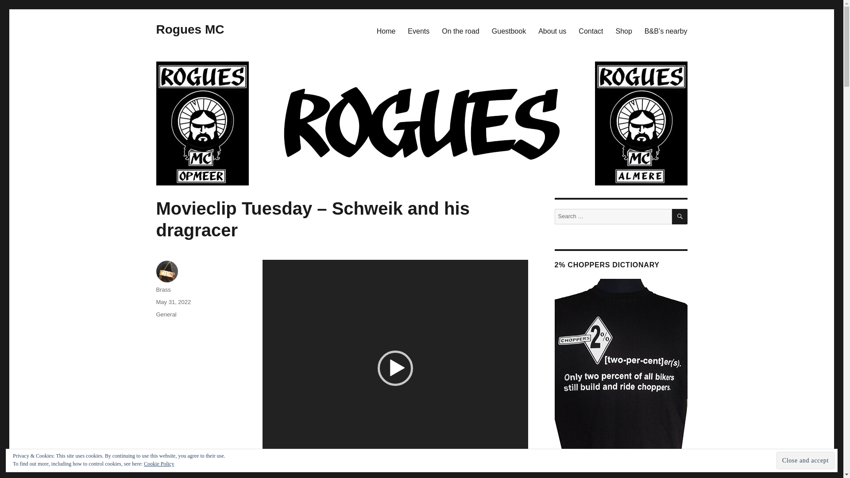 The width and height of the screenshot is (850, 478). I want to click on Close and accept, so click(806, 460).